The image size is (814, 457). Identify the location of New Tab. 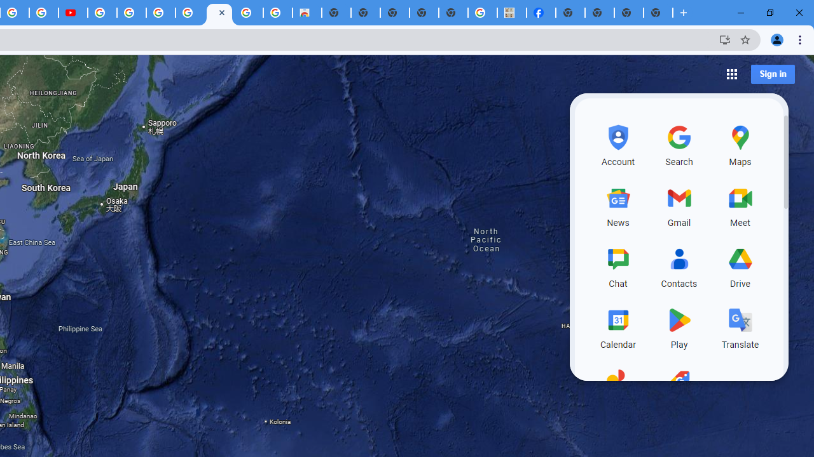
(658, 13).